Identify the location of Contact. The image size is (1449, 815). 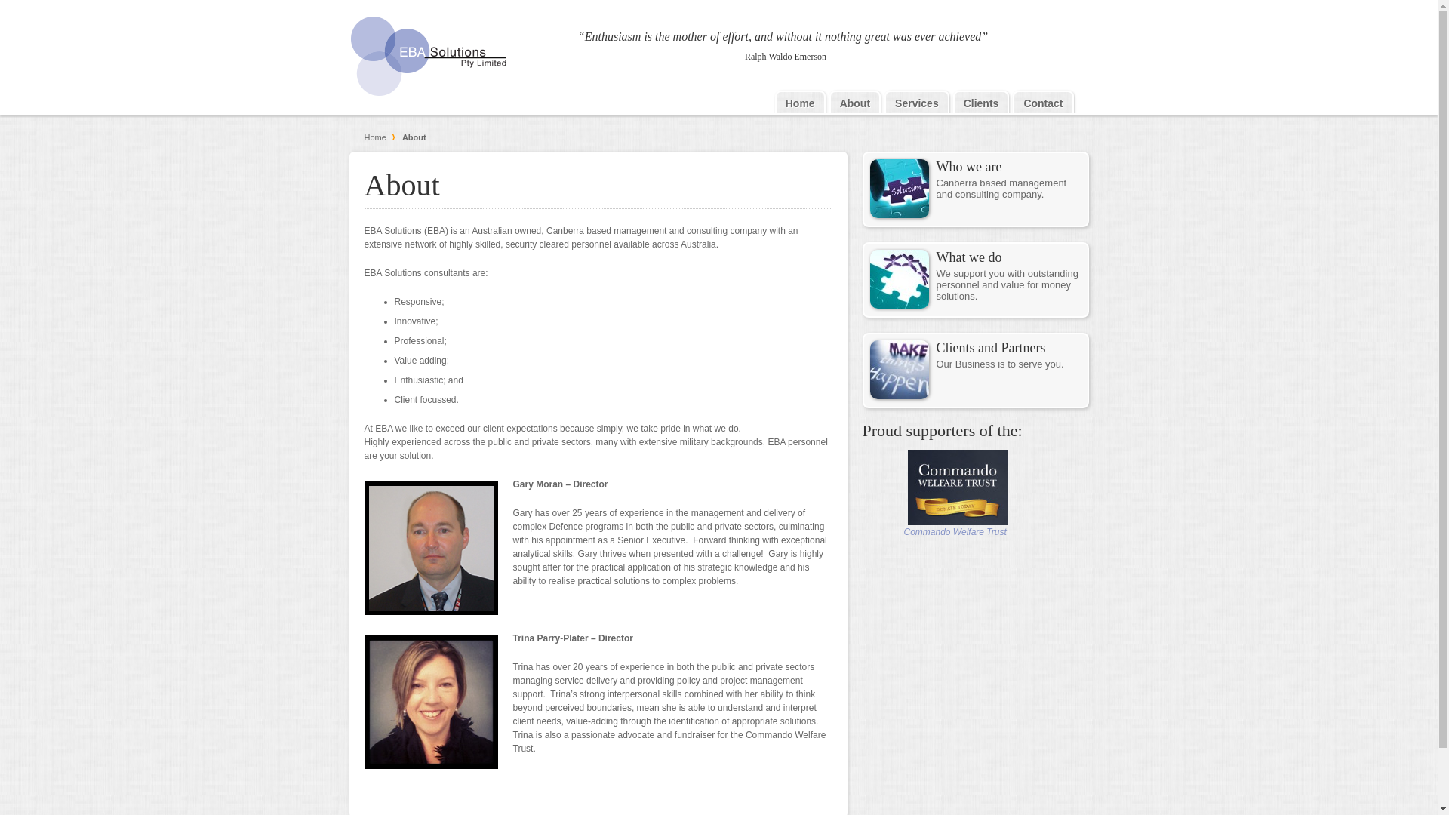
(1043, 103).